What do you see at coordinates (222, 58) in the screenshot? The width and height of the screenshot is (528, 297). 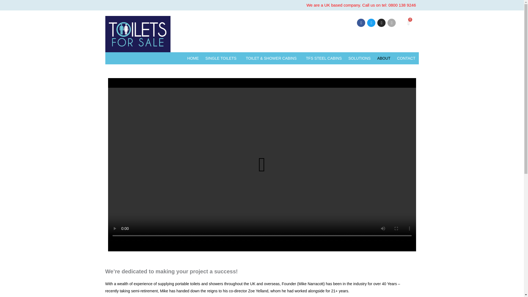 I see `SINGLE TOILETS` at bounding box center [222, 58].